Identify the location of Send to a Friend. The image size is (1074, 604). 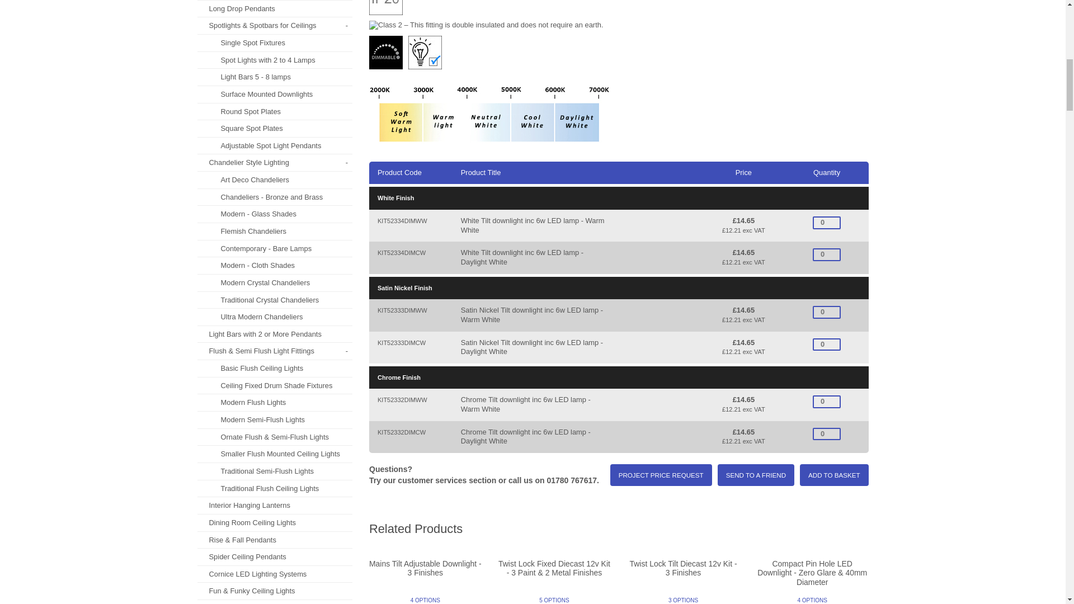
(756, 475).